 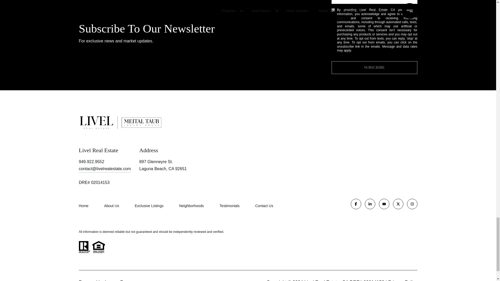 What do you see at coordinates (333, 10) in the screenshot?
I see `on` at bounding box center [333, 10].